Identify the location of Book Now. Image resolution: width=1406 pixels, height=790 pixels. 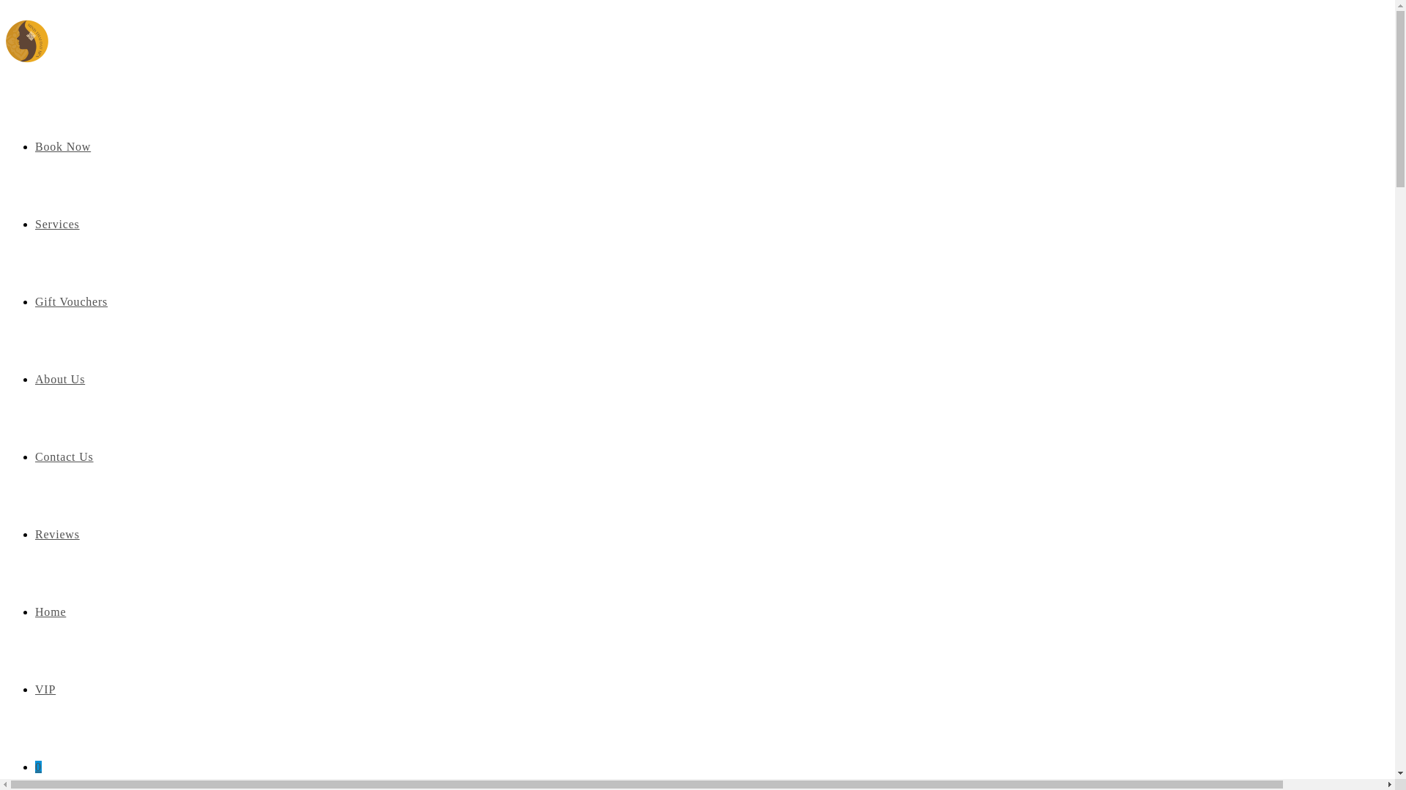
(63, 146).